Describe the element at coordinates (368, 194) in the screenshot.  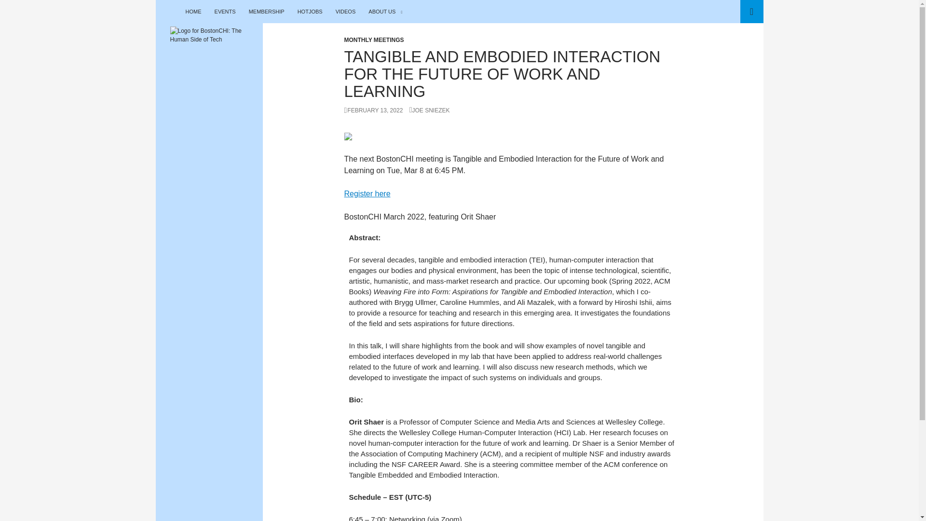
I see `Register here` at that location.